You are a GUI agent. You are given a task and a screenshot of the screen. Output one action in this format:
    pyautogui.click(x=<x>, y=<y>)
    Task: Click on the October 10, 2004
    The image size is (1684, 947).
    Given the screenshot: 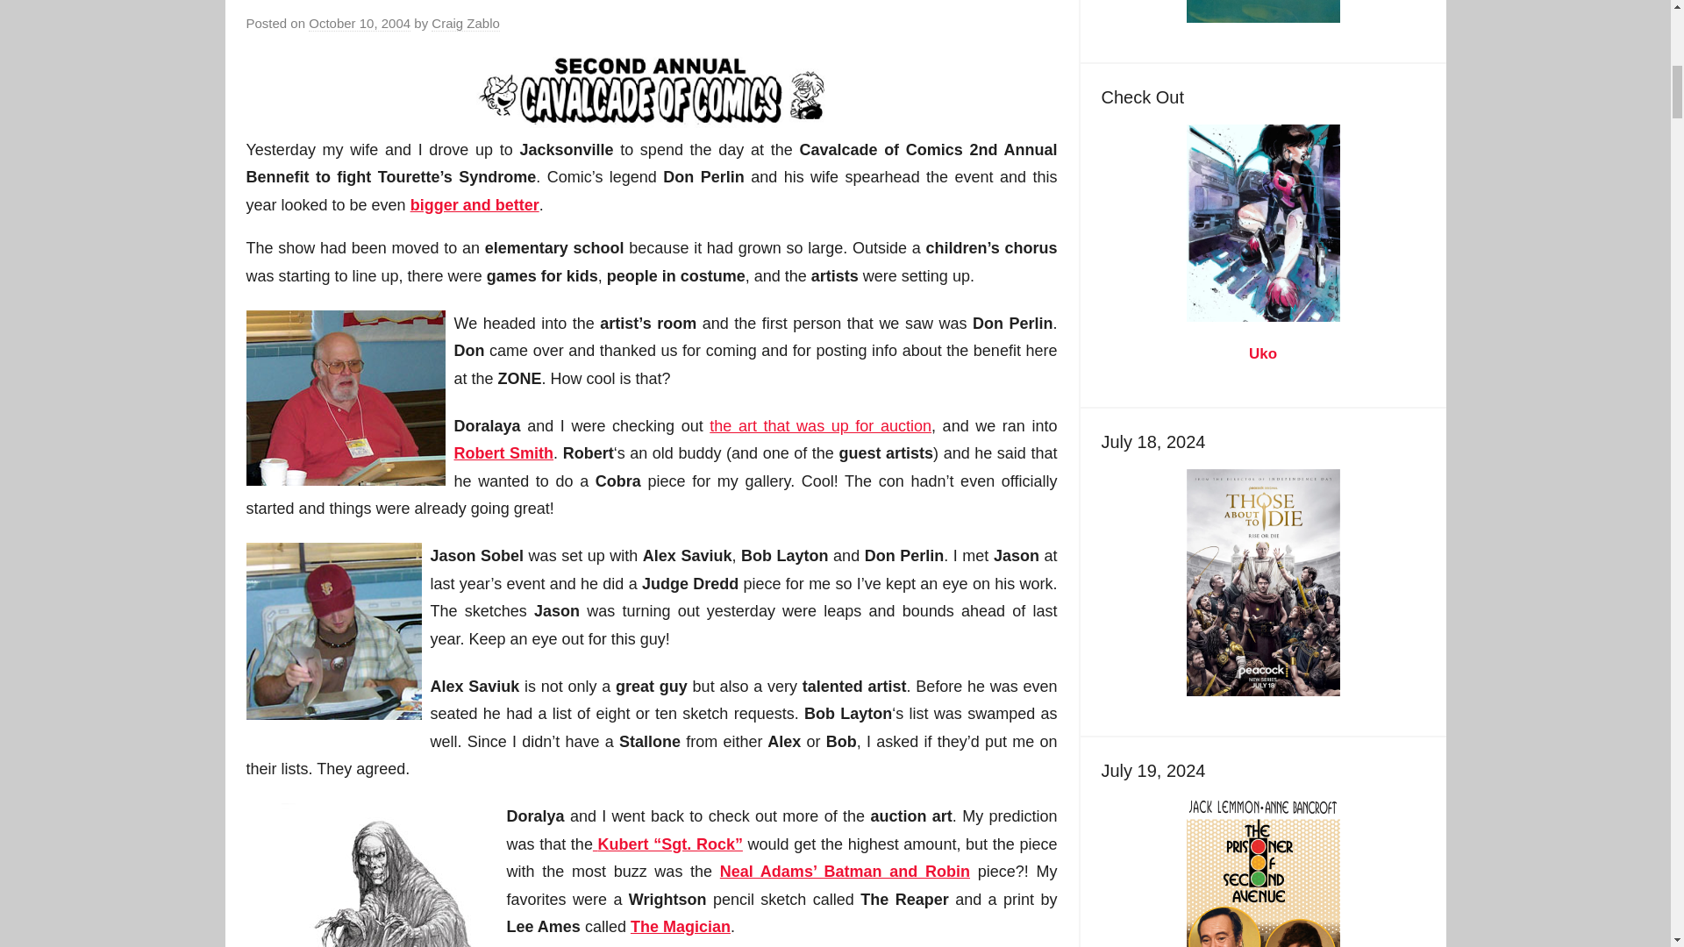 What is the action you would take?
    pyautogui.click(x=360, y=23)
    